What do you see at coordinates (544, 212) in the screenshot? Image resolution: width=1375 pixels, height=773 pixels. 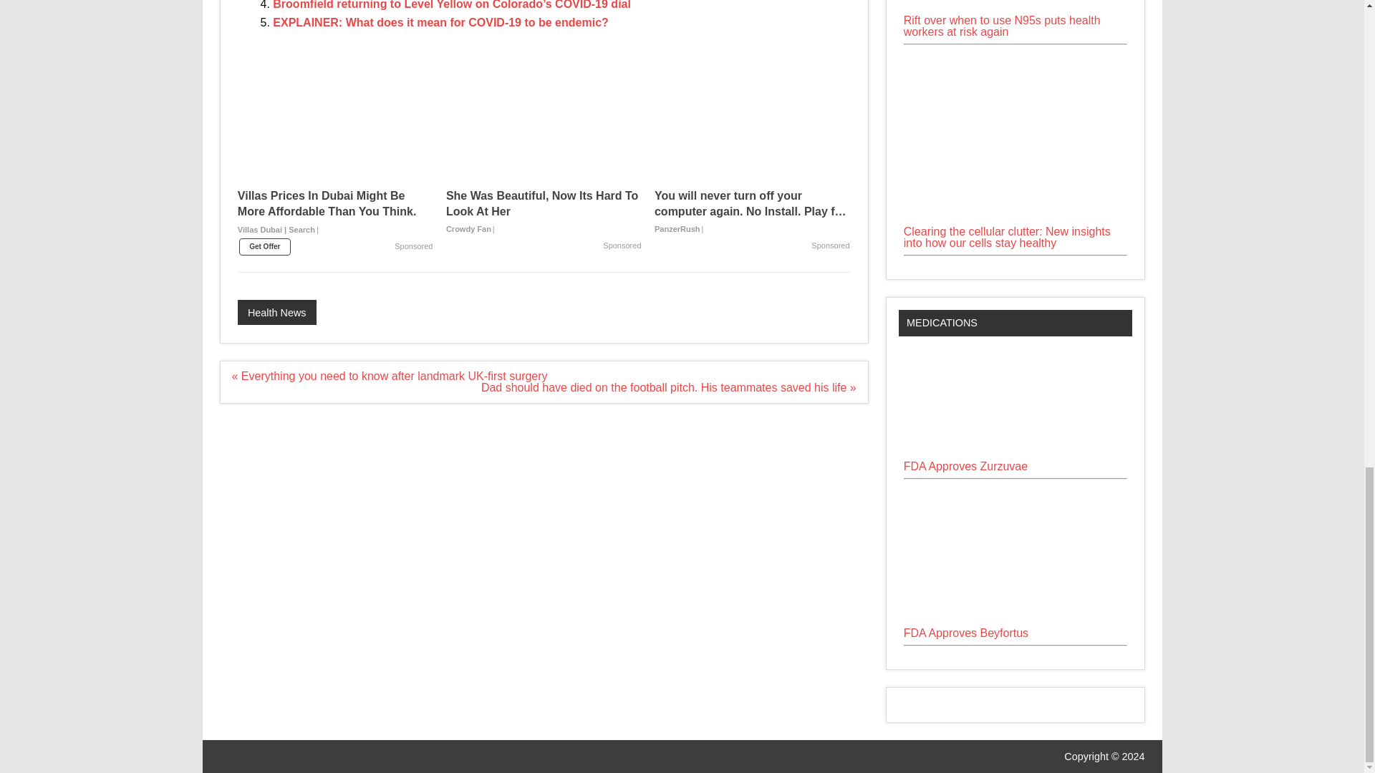 I see `She Was Beautiful, Now Its Hard To Look At Her` at bounding box center [544, 212].